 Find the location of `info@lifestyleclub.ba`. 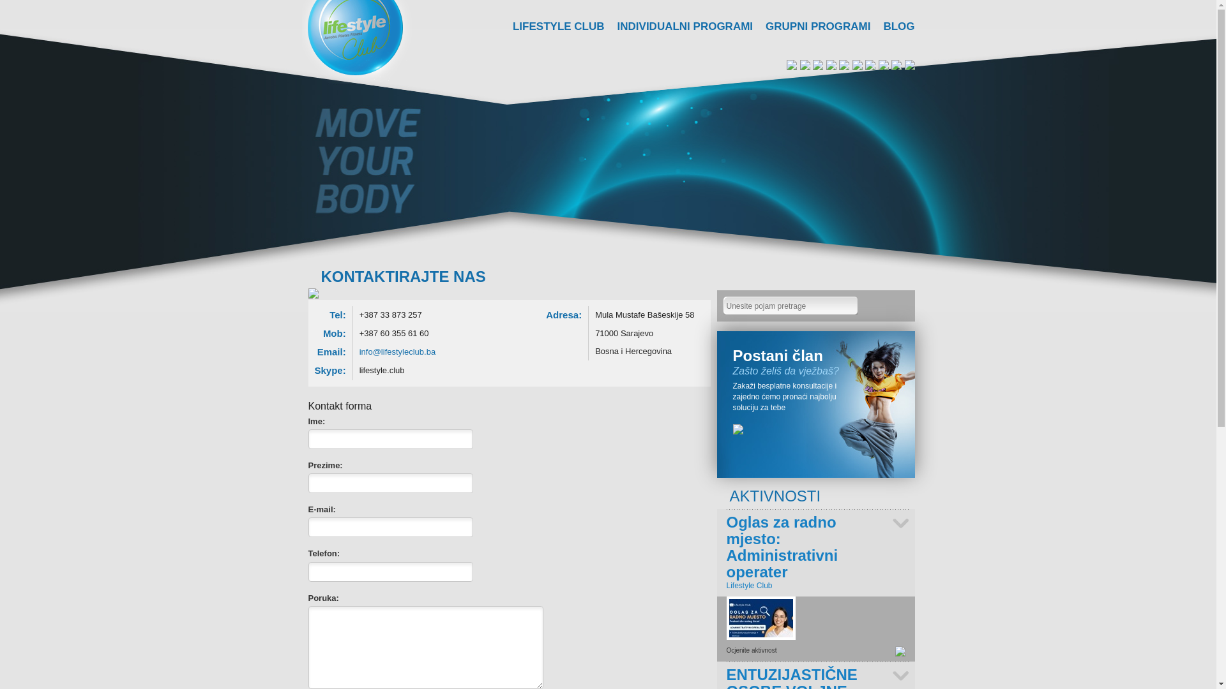

info@lifestyleclub.ba is located at coordinates (397, 352).